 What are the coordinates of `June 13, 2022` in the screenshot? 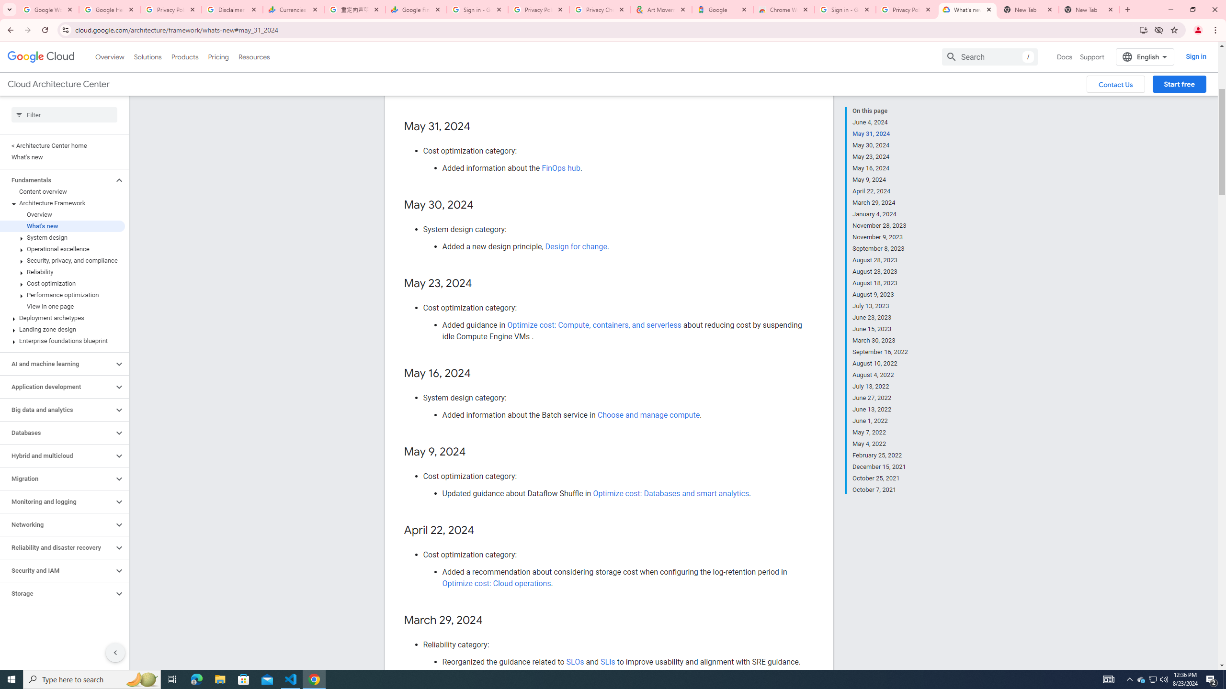 It's located at (880, 410).